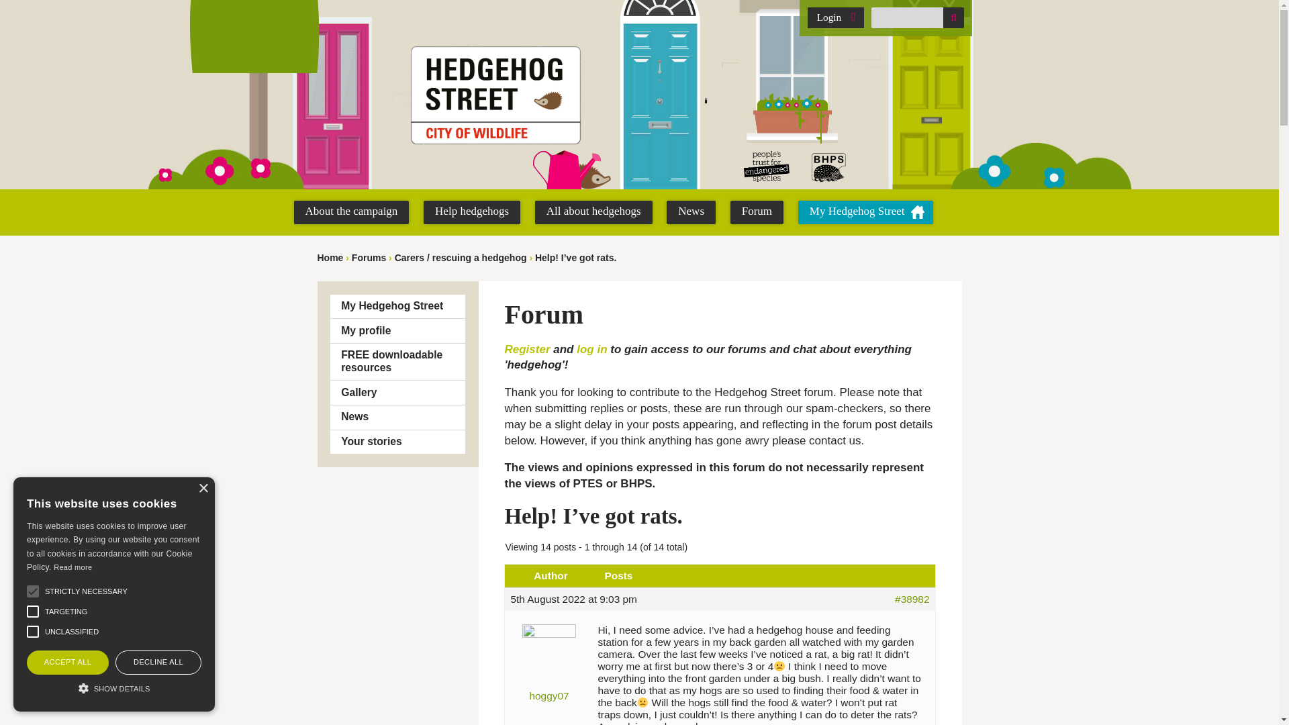  Describe the element at coordinates (472, 212) in the screenshot. I see `Help hedgehogs` at that location.